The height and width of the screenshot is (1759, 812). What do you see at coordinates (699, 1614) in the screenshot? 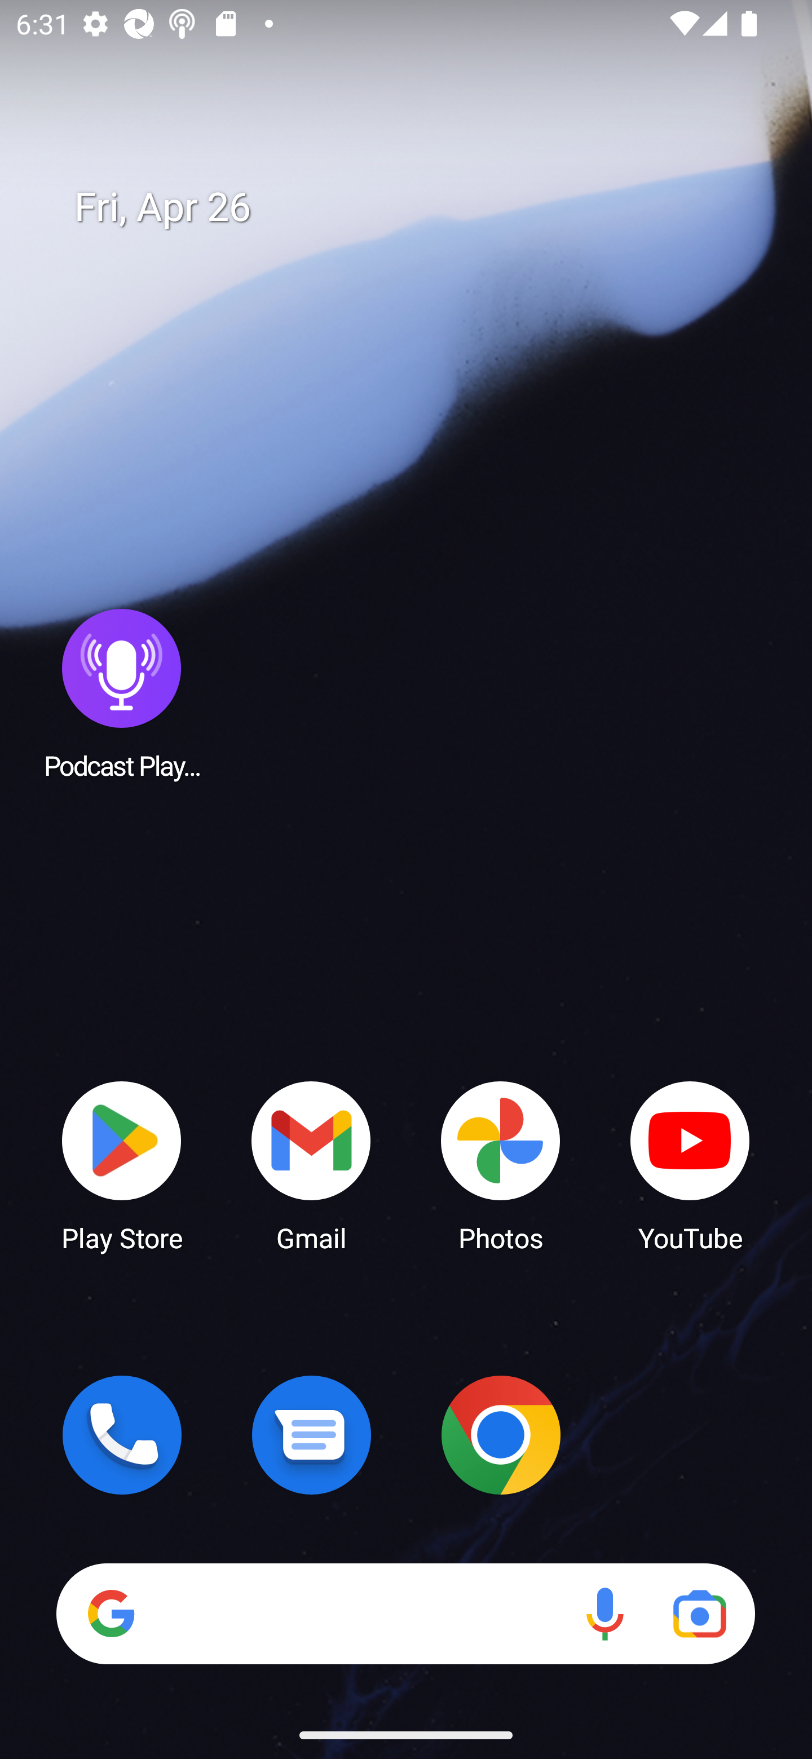
I see `Google Lens` at bounding box center [699, 1614].